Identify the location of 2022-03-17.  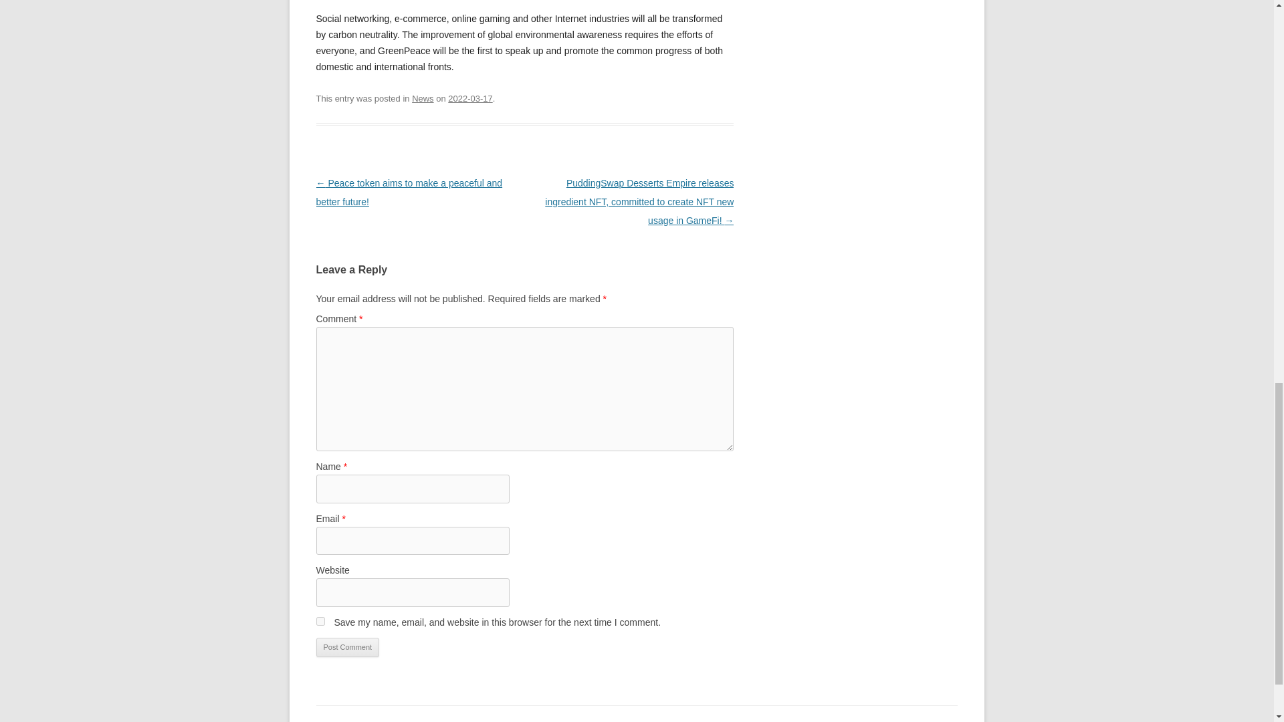
(469, 99).